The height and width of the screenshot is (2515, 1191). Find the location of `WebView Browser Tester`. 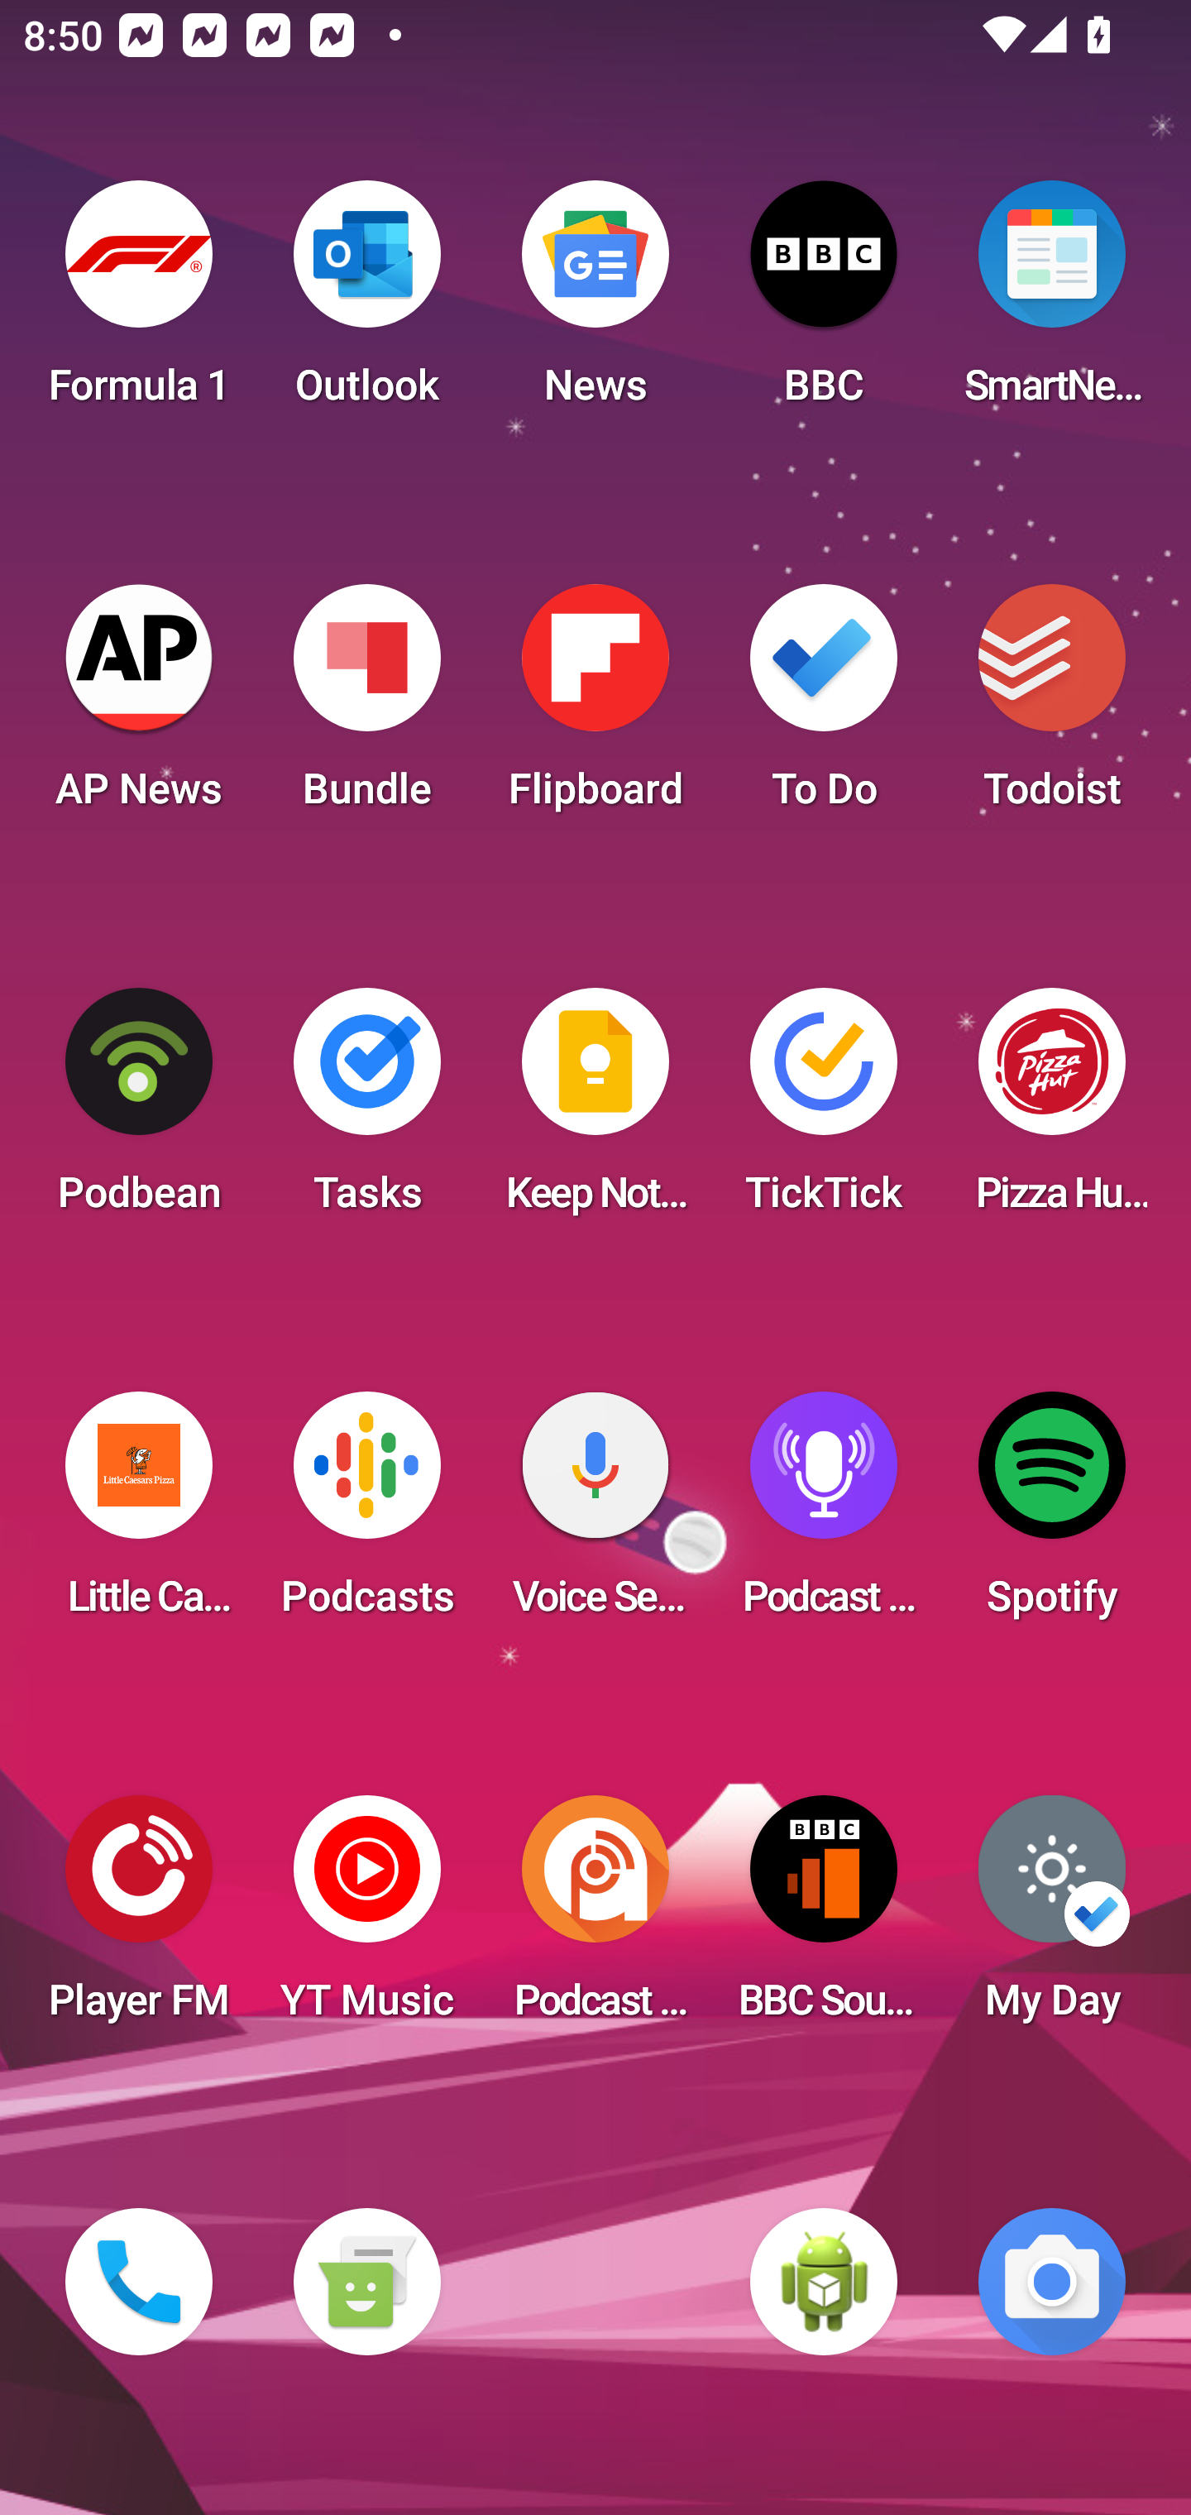

WebView Browser Tester is located at coordinates (824, 2282).